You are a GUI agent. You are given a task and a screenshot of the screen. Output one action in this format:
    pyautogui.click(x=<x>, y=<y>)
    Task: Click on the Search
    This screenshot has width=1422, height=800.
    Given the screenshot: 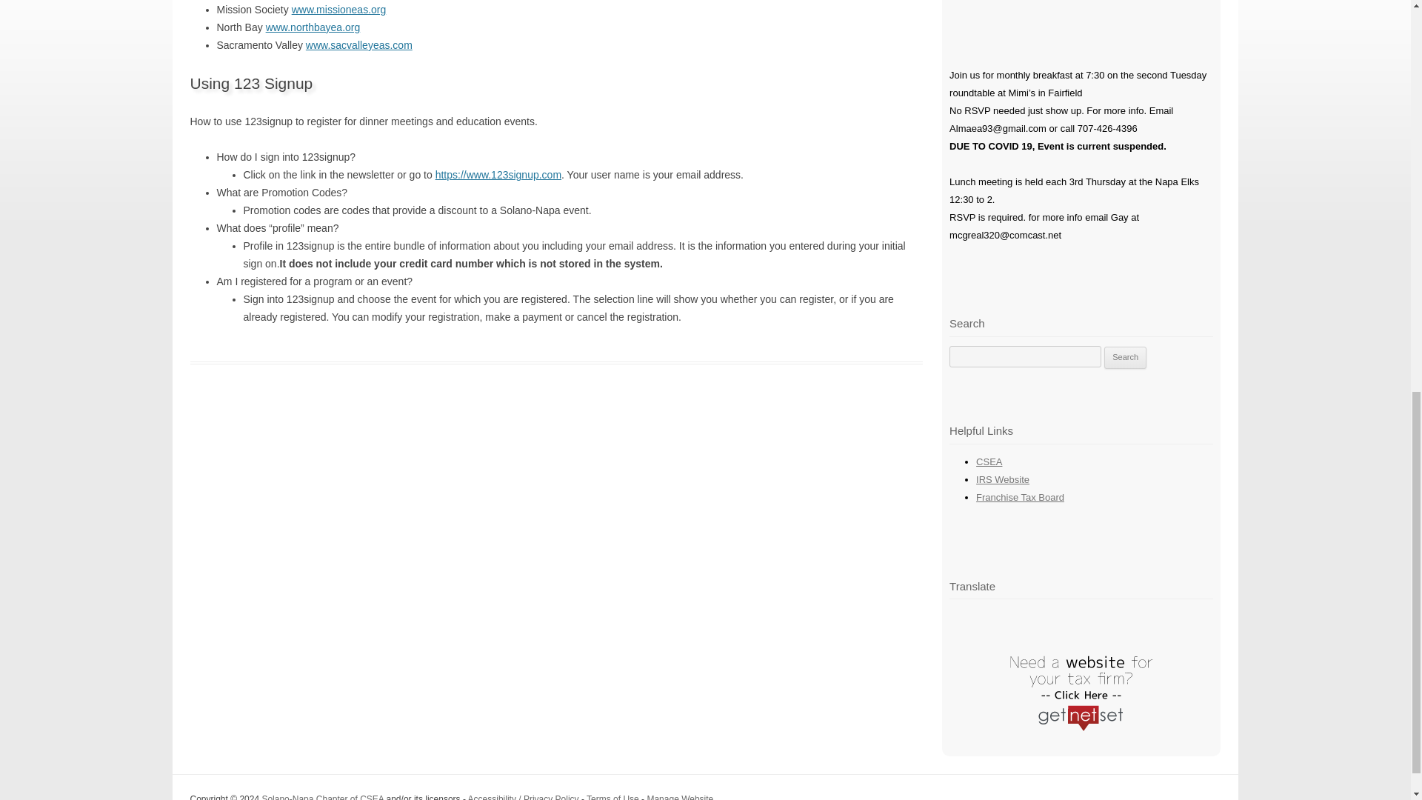 What is the action you would take?
    pyautogui.click(x=1125, y=357)
    